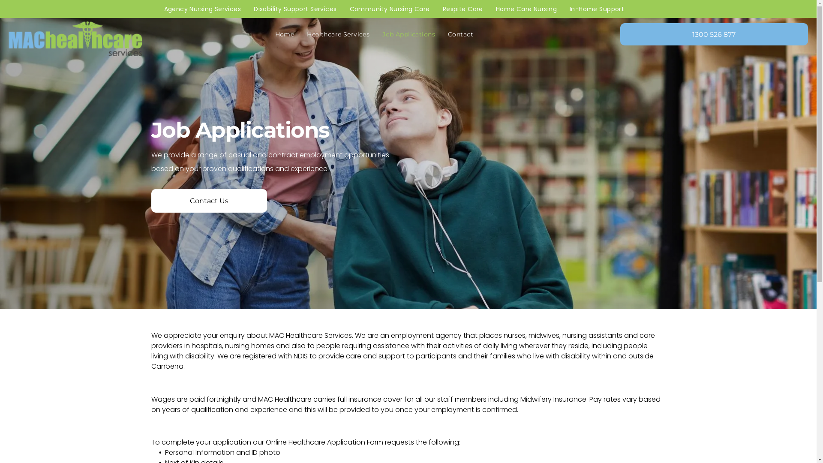  What do you see at coordinates (409, 34) in the screenshot?
I see `Job Applications` at bounding box center [409, 34].